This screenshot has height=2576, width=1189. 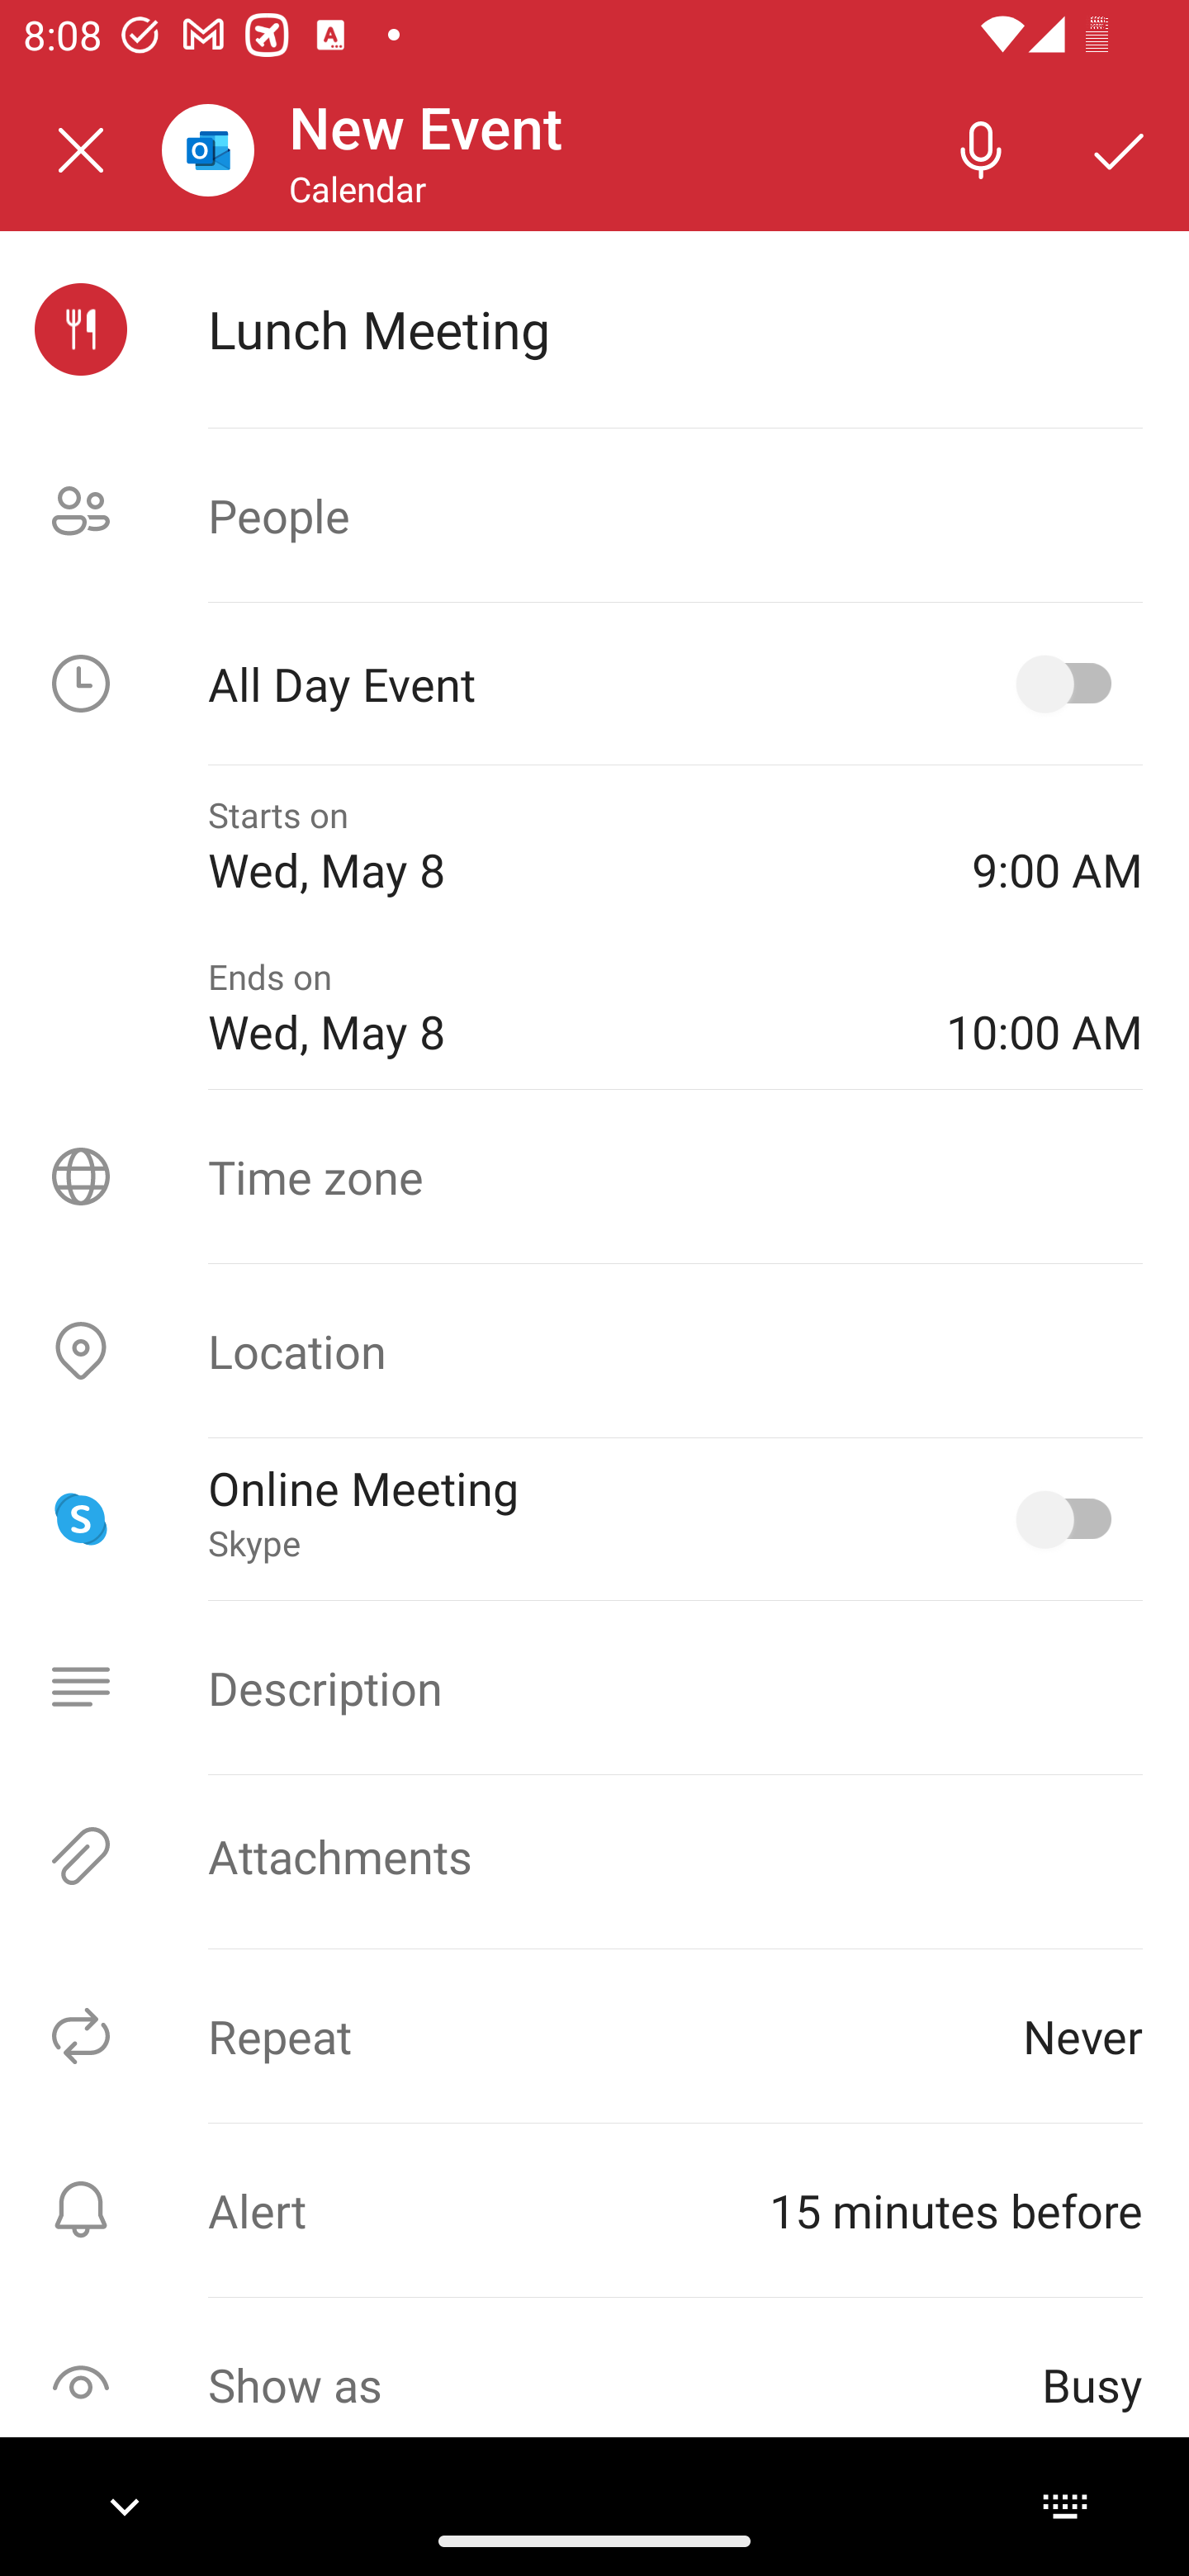 I want to click on Starts on Wed, May 8, so click(x=566, y=845).